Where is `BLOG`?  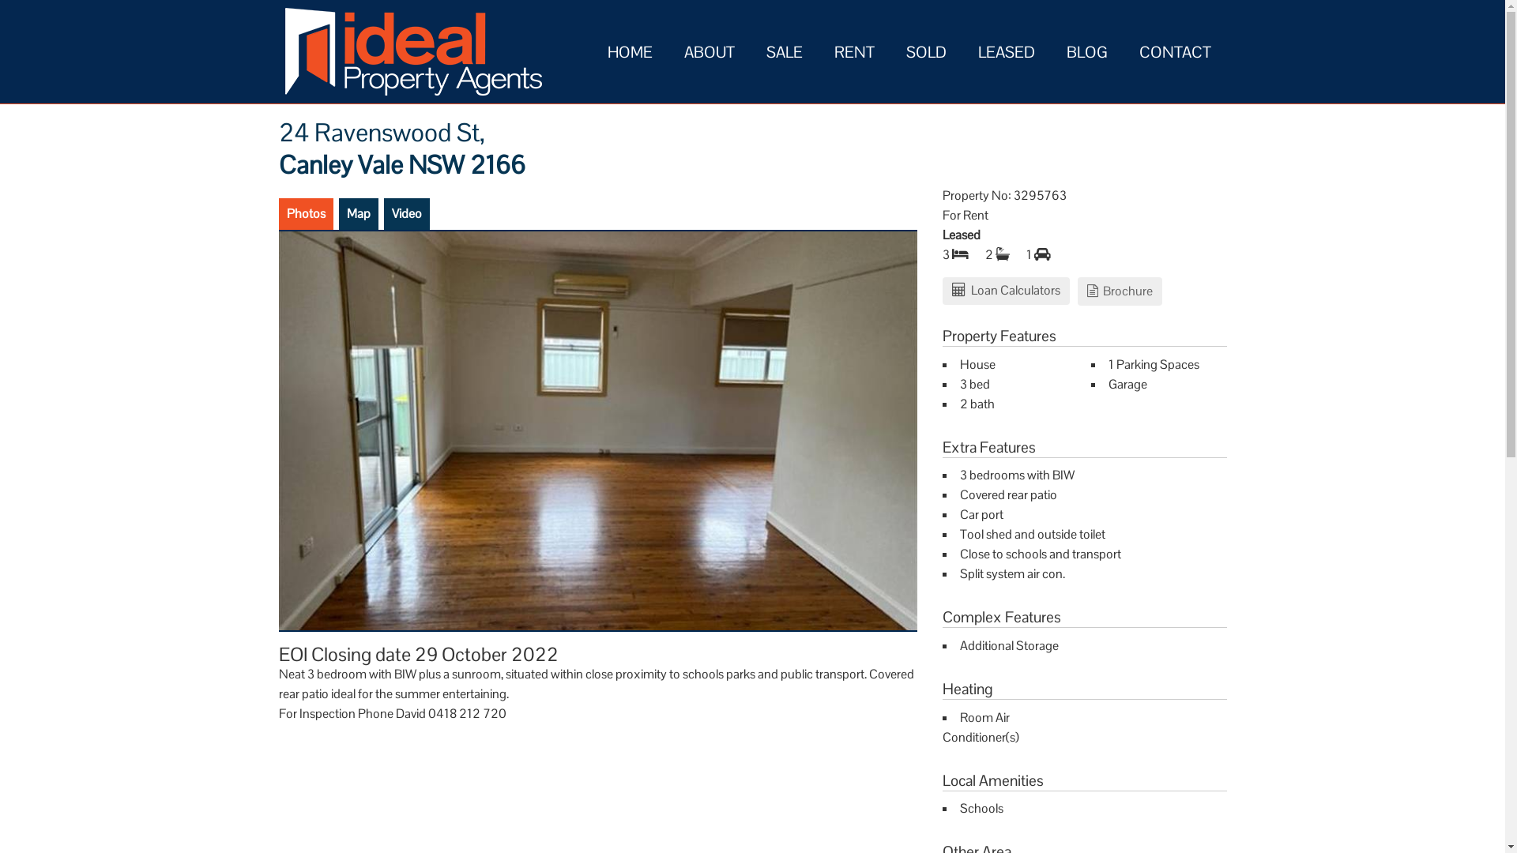 BLOG is located at coordinates (1087, 51).